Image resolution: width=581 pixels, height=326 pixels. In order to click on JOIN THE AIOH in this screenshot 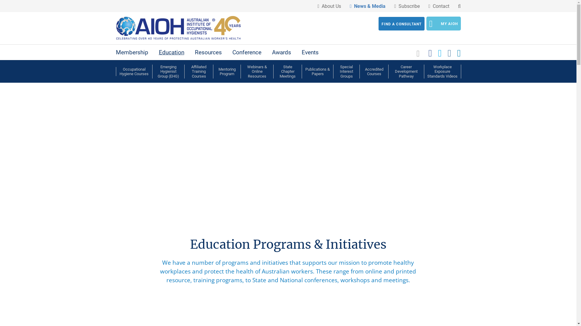, I will do `click(139, 197)`.